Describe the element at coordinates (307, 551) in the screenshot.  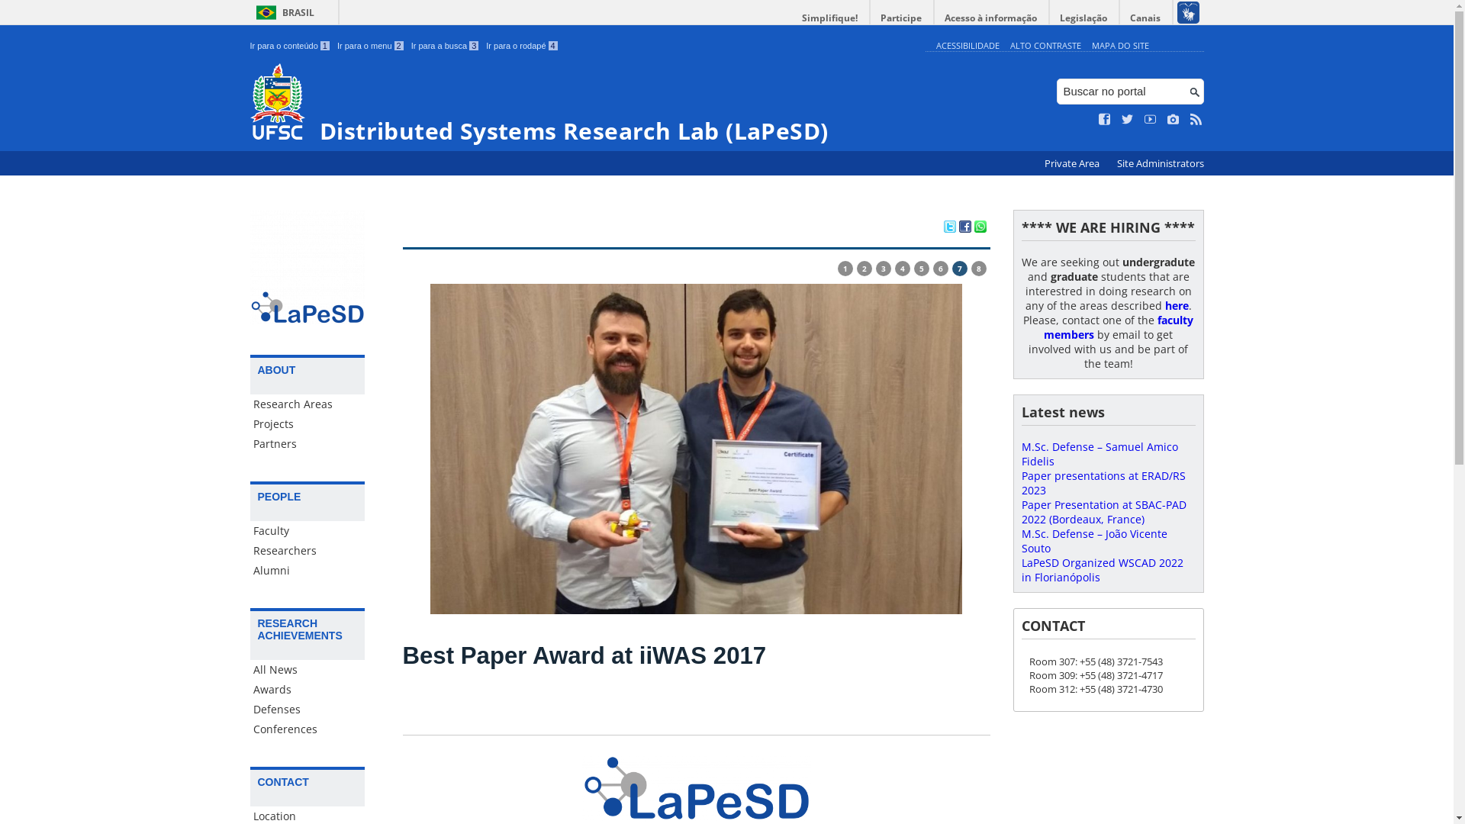
I see `Researchers` at that location.